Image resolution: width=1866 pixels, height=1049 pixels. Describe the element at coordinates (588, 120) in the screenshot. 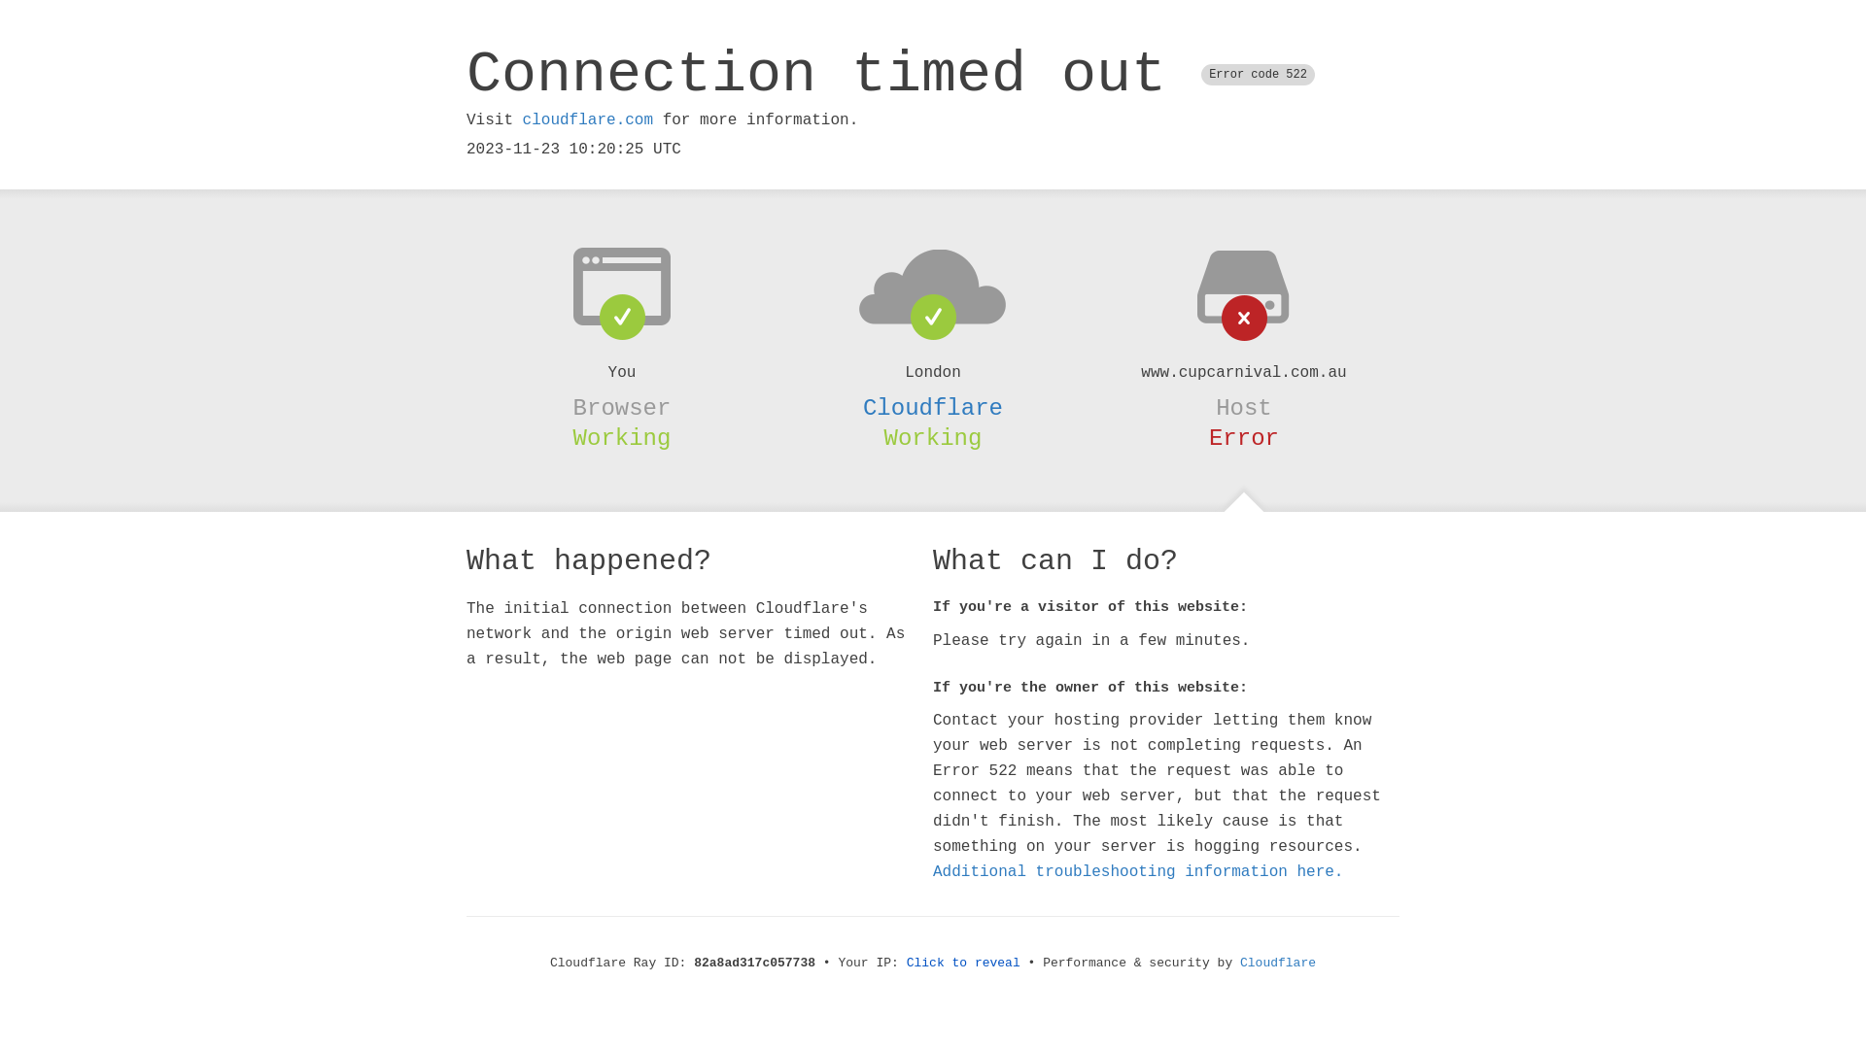

I see `cloudflare.com` at that location.